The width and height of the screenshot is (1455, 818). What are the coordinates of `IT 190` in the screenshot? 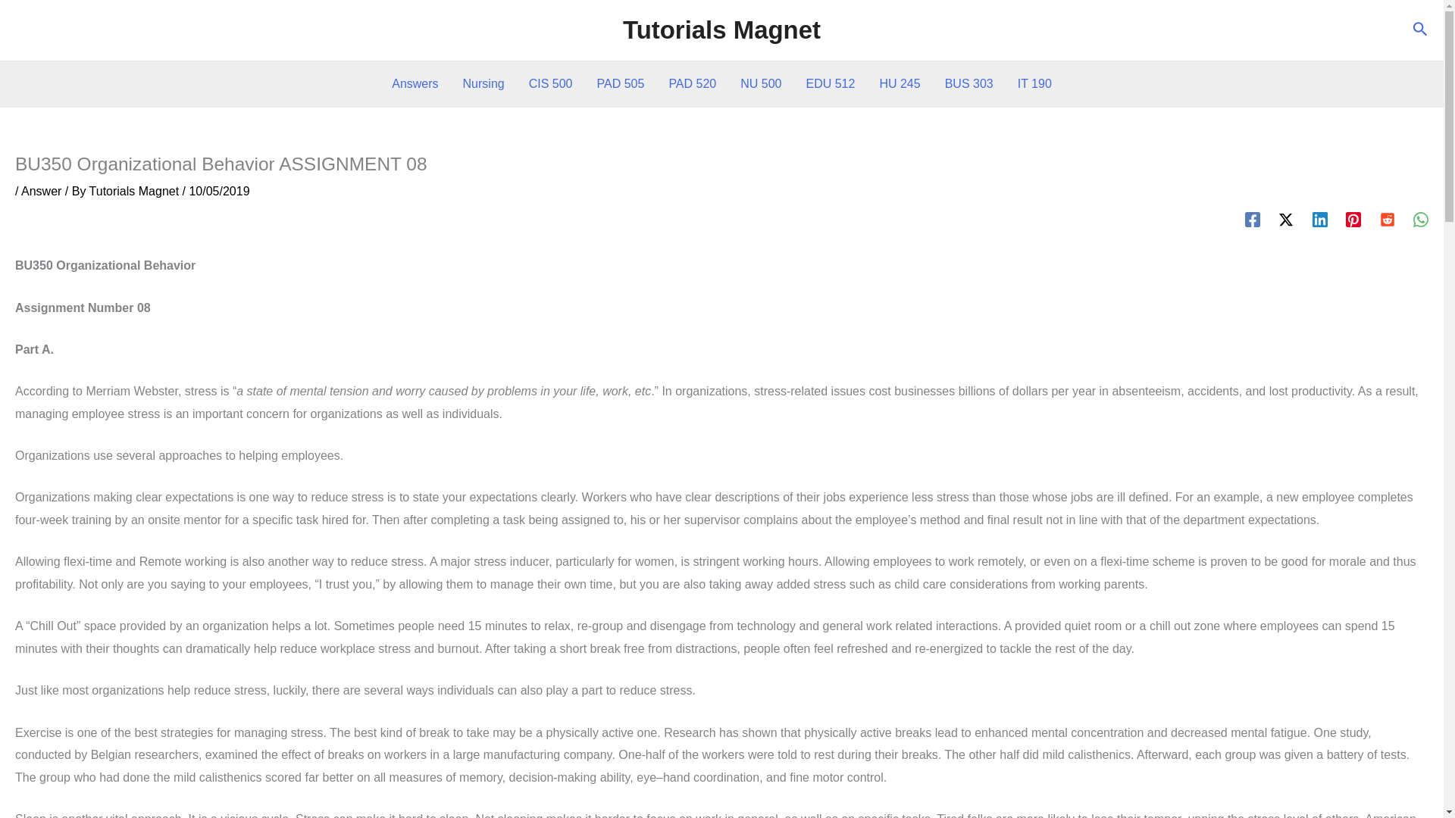 It's located at (1034, 84).